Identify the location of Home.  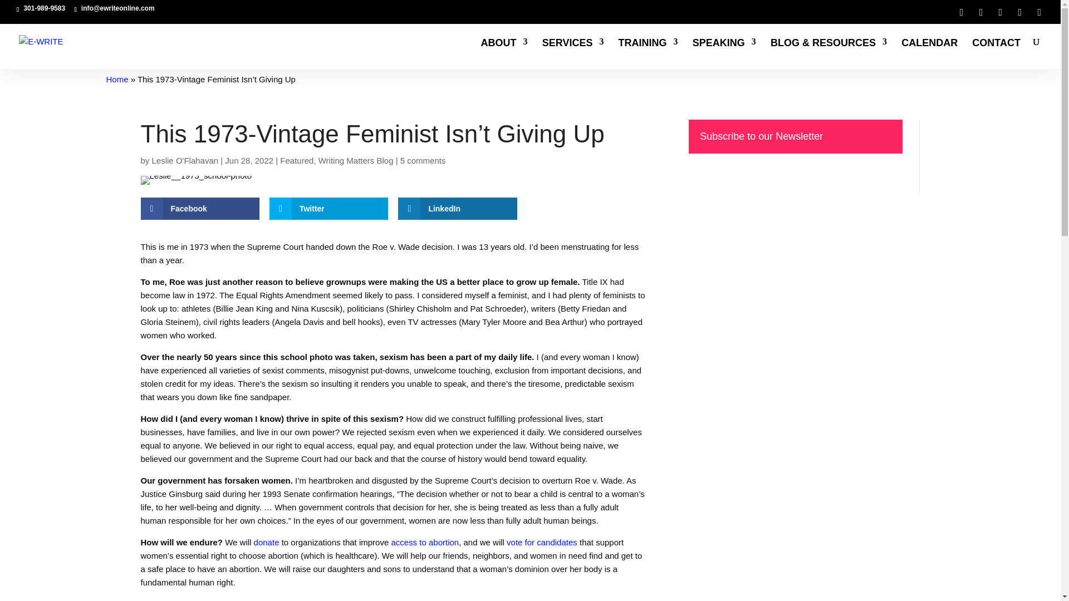
(117, 79).